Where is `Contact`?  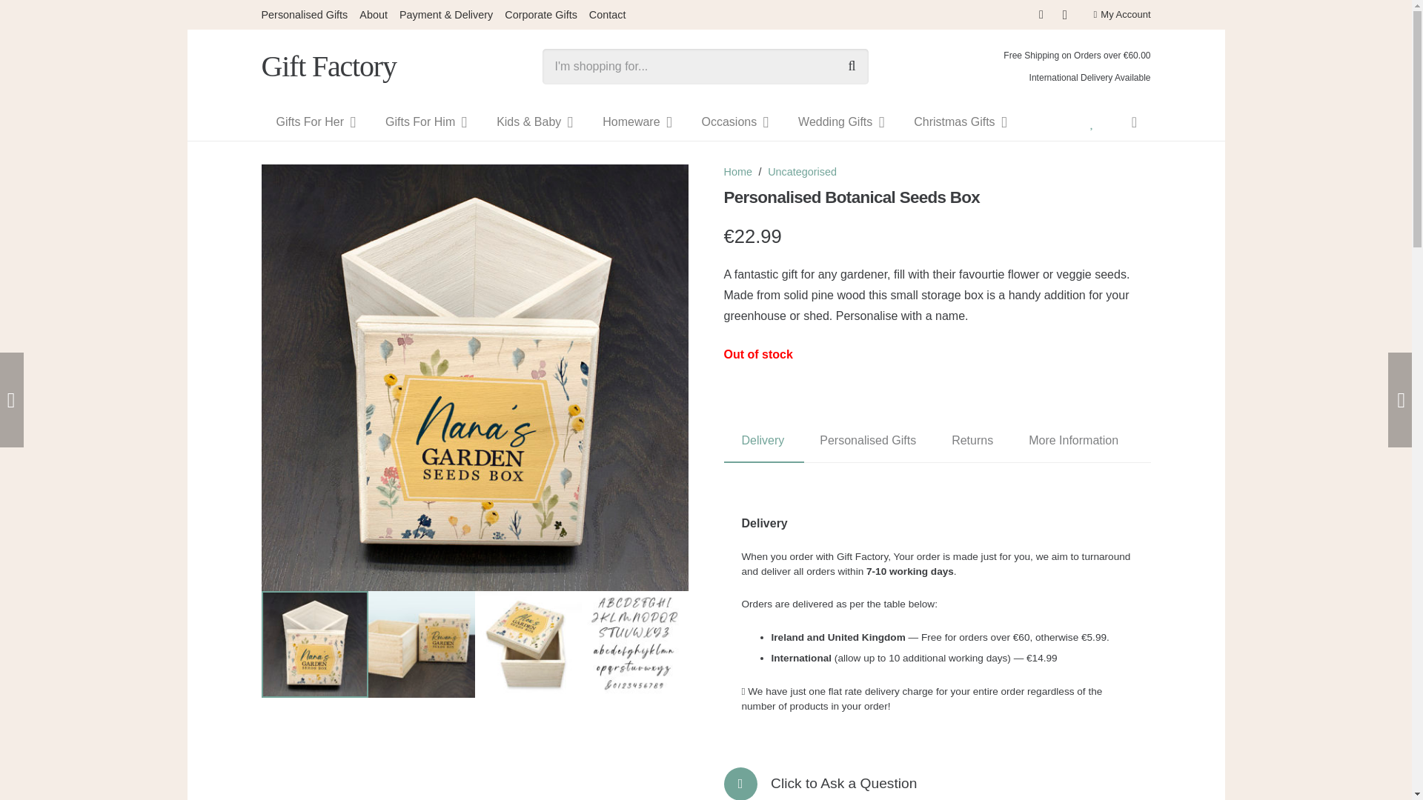
Contact is located at coordinates (843, 784).